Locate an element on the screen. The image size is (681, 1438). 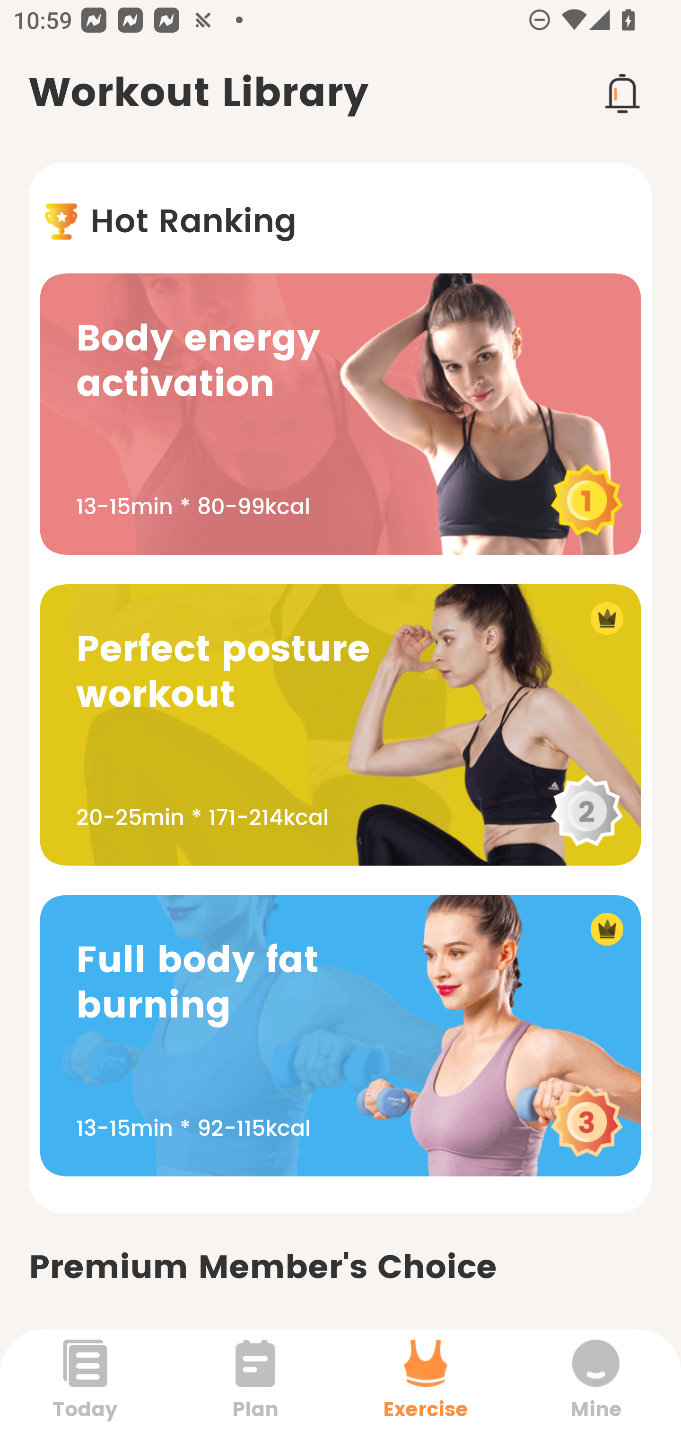
Perfect posture workout 20-25min * 171-214kcal is located at coordinates (340, 725).